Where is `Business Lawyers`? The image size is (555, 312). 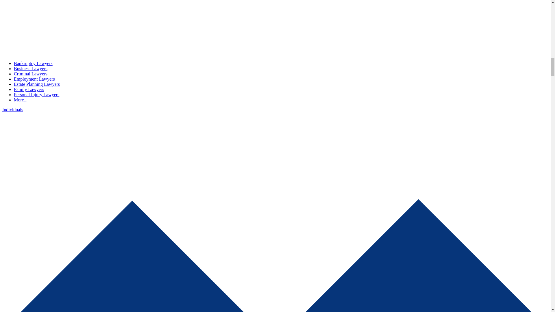 Business Lawyers is located at coordinates (31, 68).